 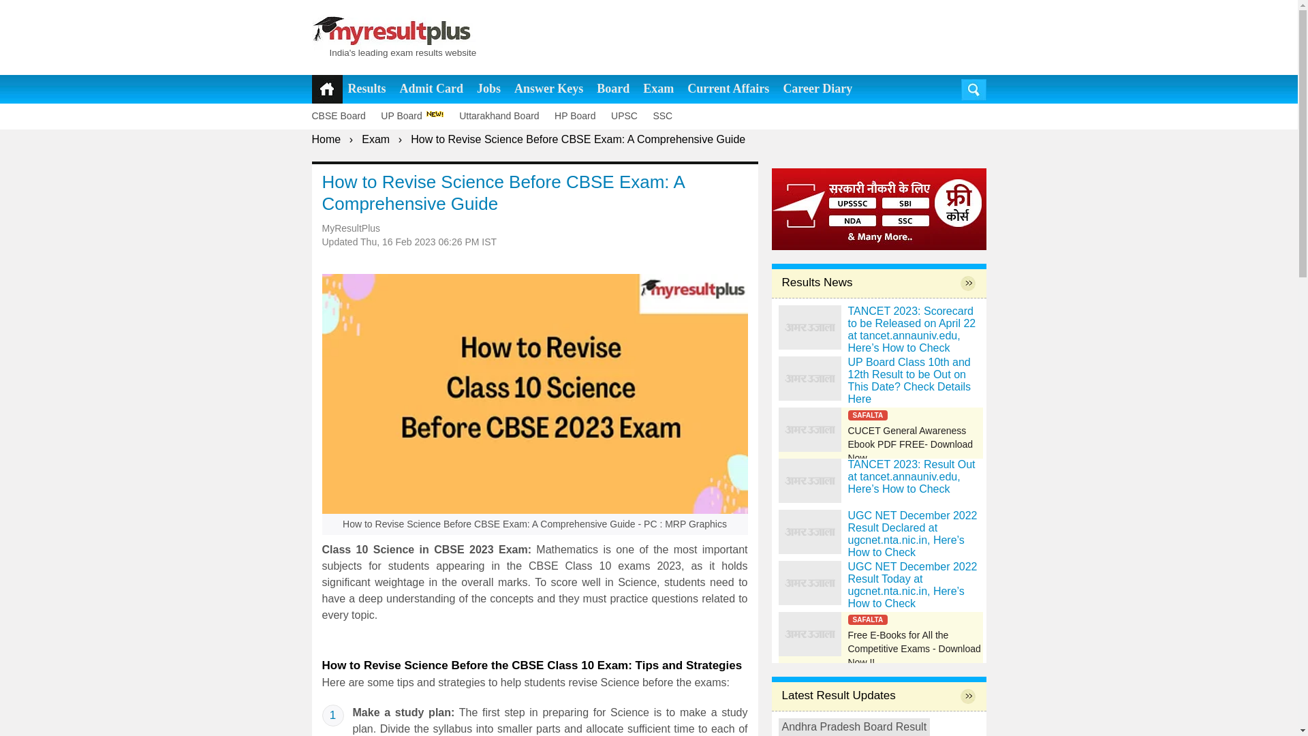 What do you see at coordinates (345, 116) in the screenshot?
I see `CBSE Board` at bounding box center [345, 116].